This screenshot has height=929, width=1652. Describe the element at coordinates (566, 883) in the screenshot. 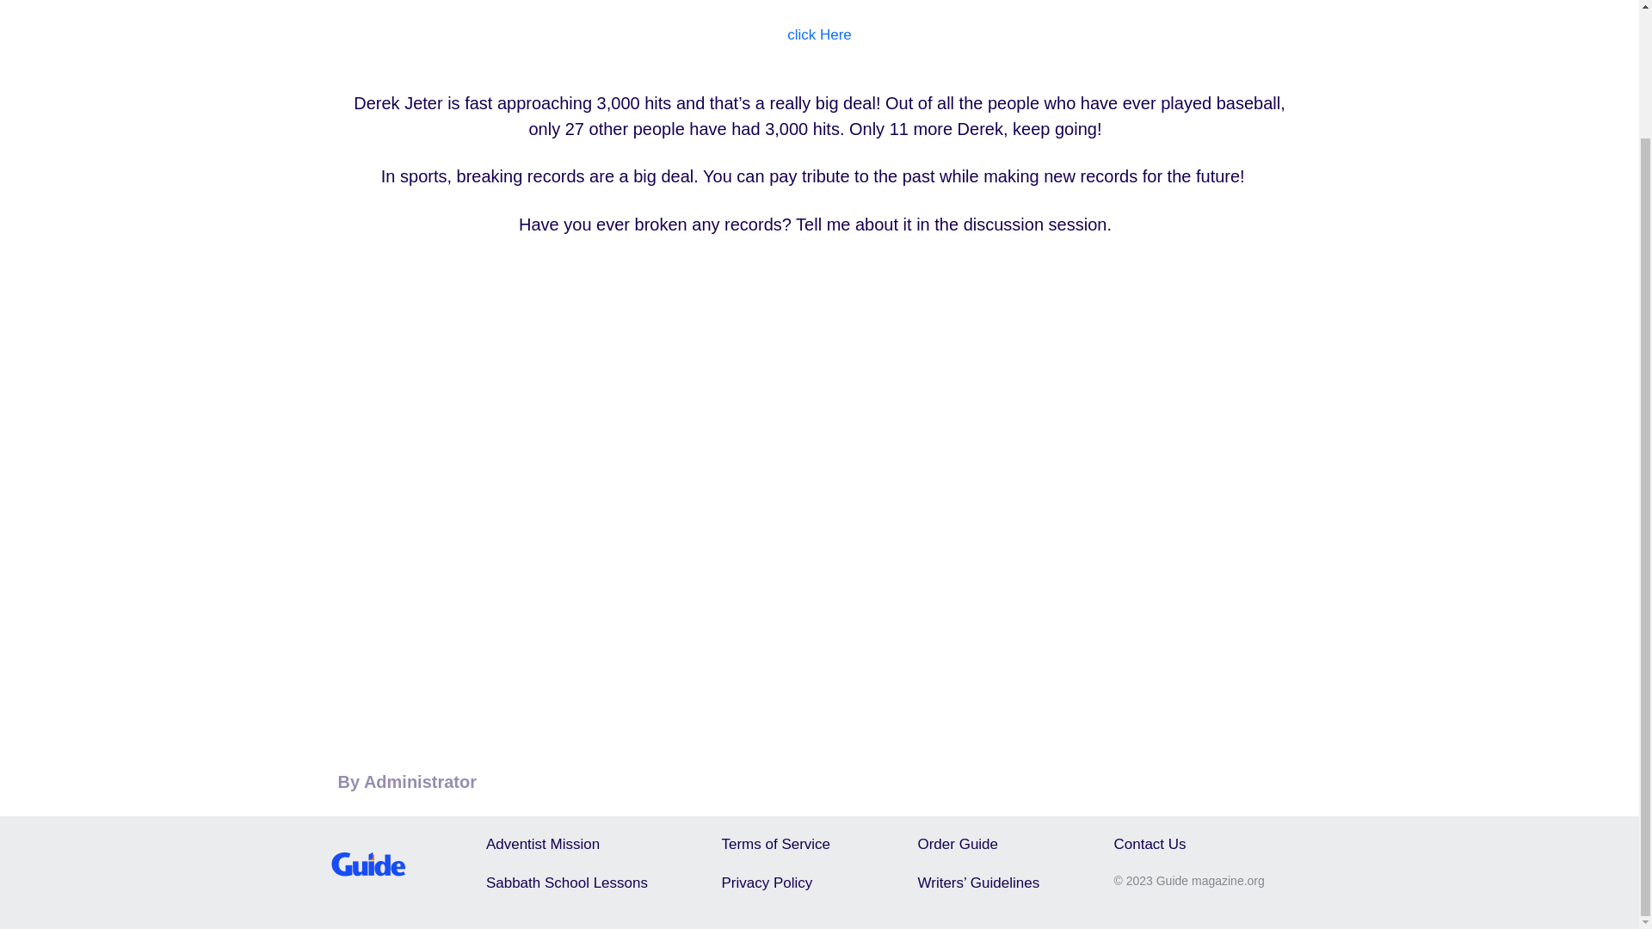

I see `Sabbath School Lessons` at that location.